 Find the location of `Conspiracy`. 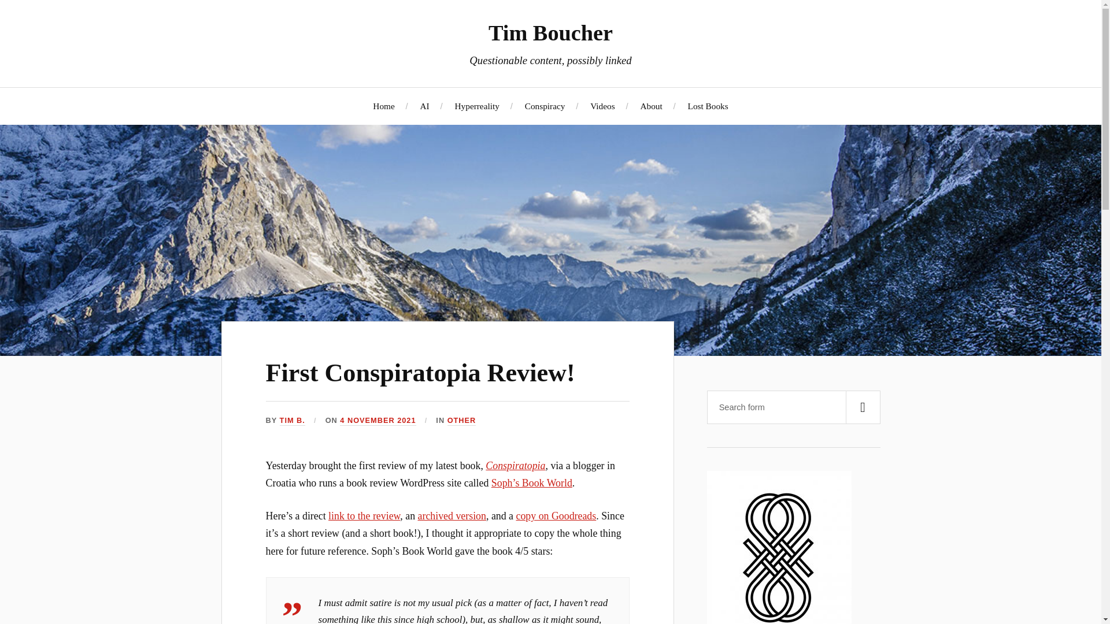

Conspiracy is located at coordinates (545, 106).